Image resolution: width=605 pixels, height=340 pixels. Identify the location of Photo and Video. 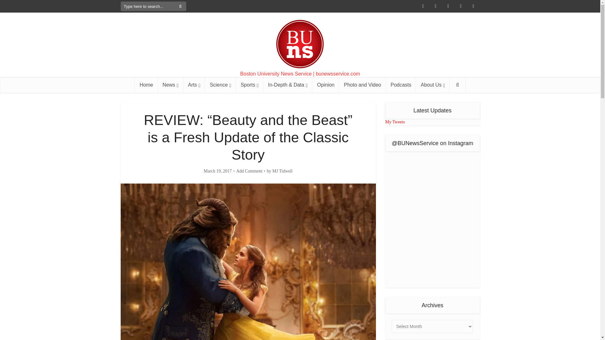
(362, 85).